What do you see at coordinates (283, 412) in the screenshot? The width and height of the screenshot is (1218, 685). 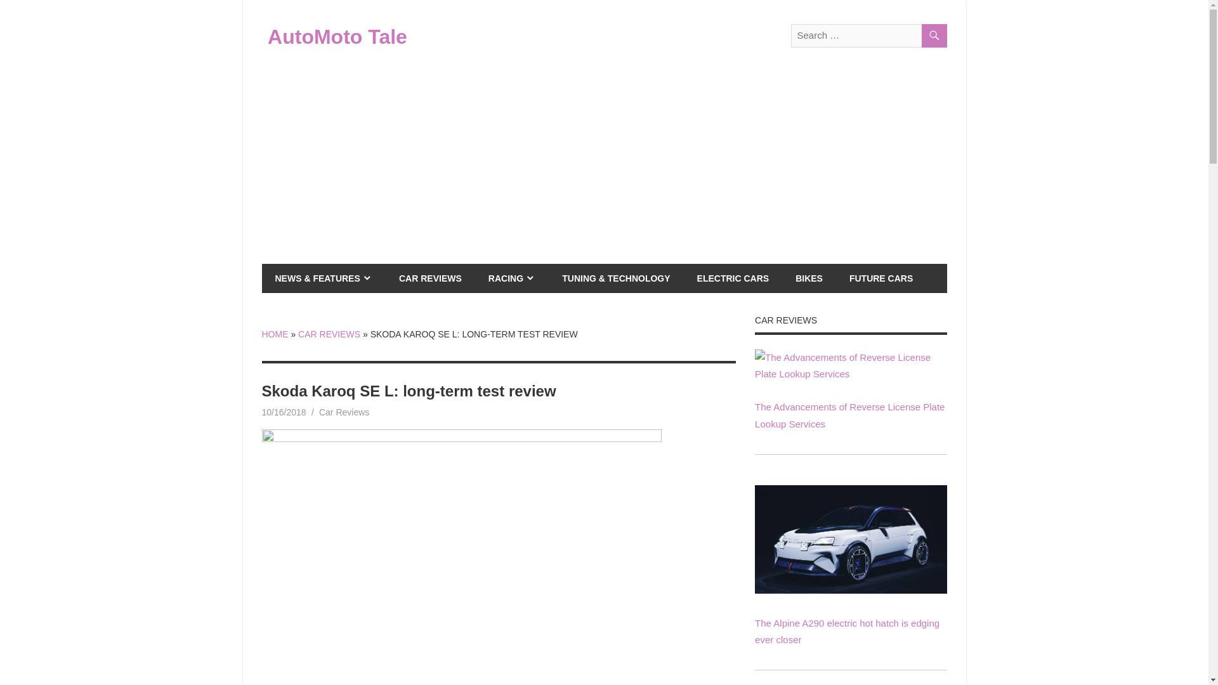 I see `15:04` at bounding box center [283, 412].